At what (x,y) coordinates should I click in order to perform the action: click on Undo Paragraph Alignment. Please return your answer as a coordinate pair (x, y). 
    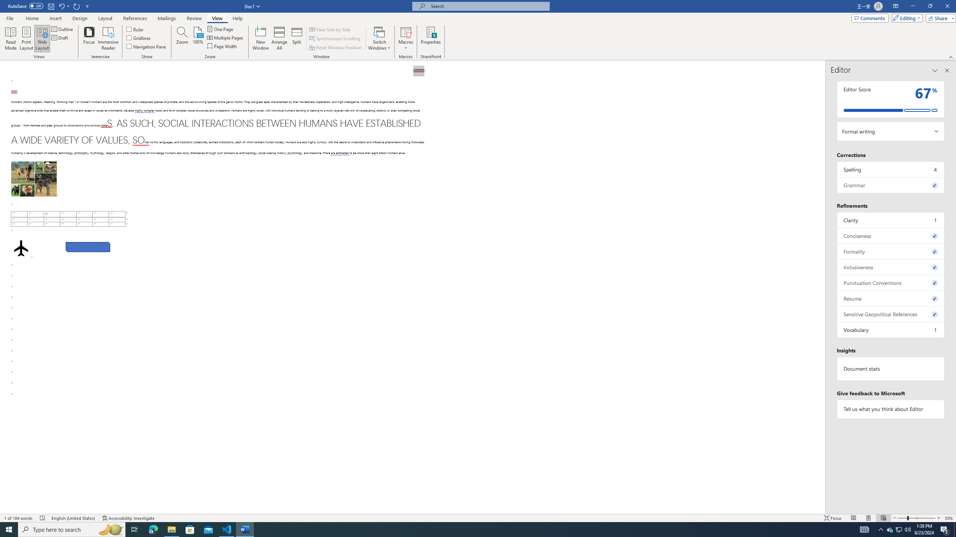
    Looking at the image, I should click on (61, 6).